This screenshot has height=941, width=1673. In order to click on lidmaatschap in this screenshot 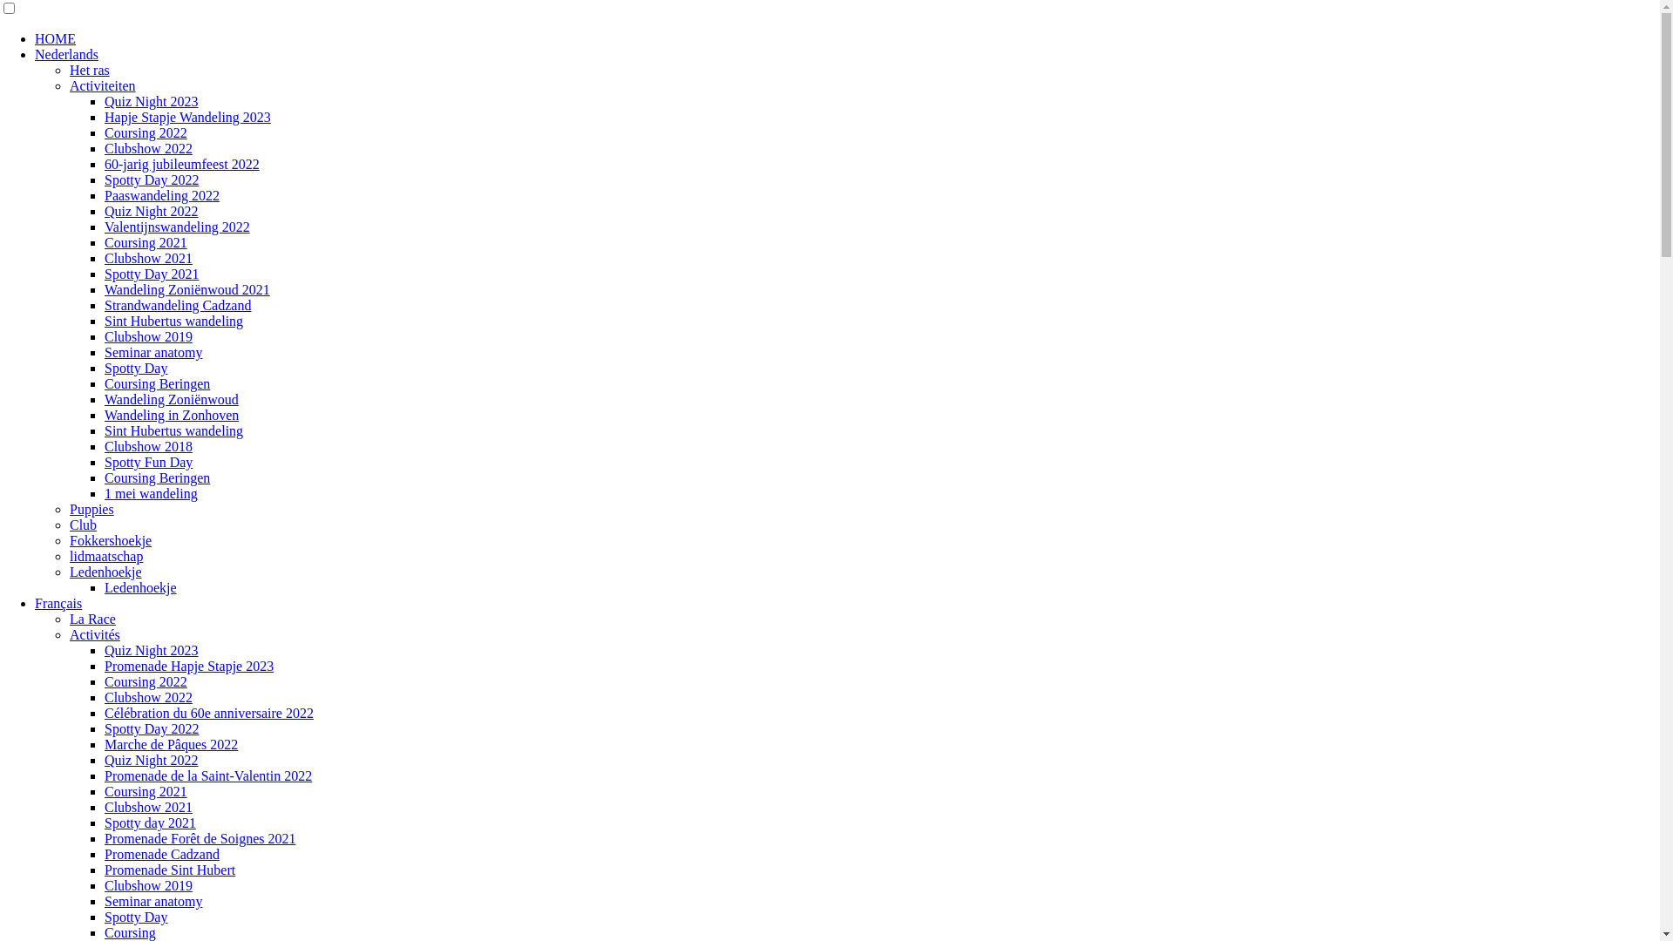, I will do `click(106, 556)`.